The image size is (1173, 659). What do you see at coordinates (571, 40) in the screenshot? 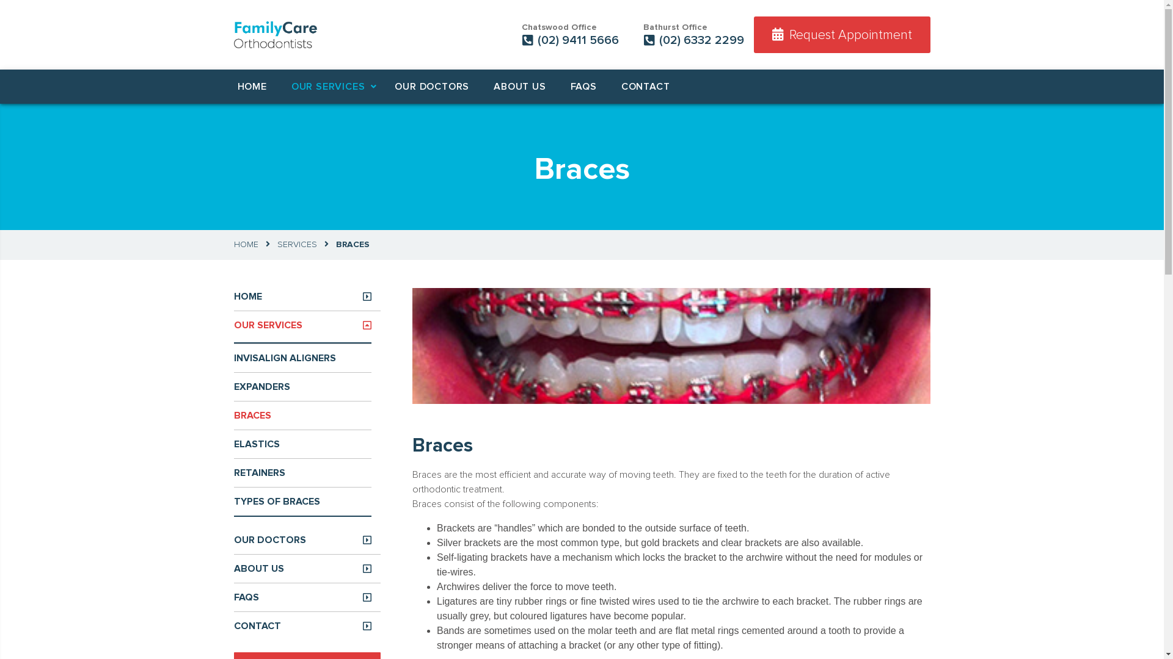
I see `(02) 9411 5666` at bounding box center [571, 40].